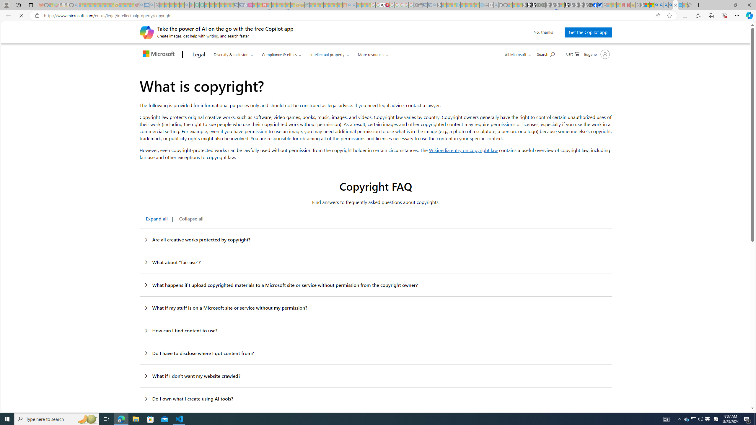 This screenshot has width=756, height=425. I want to click on Future Focus Report 2024 - Sleeping, so click(543, 5).